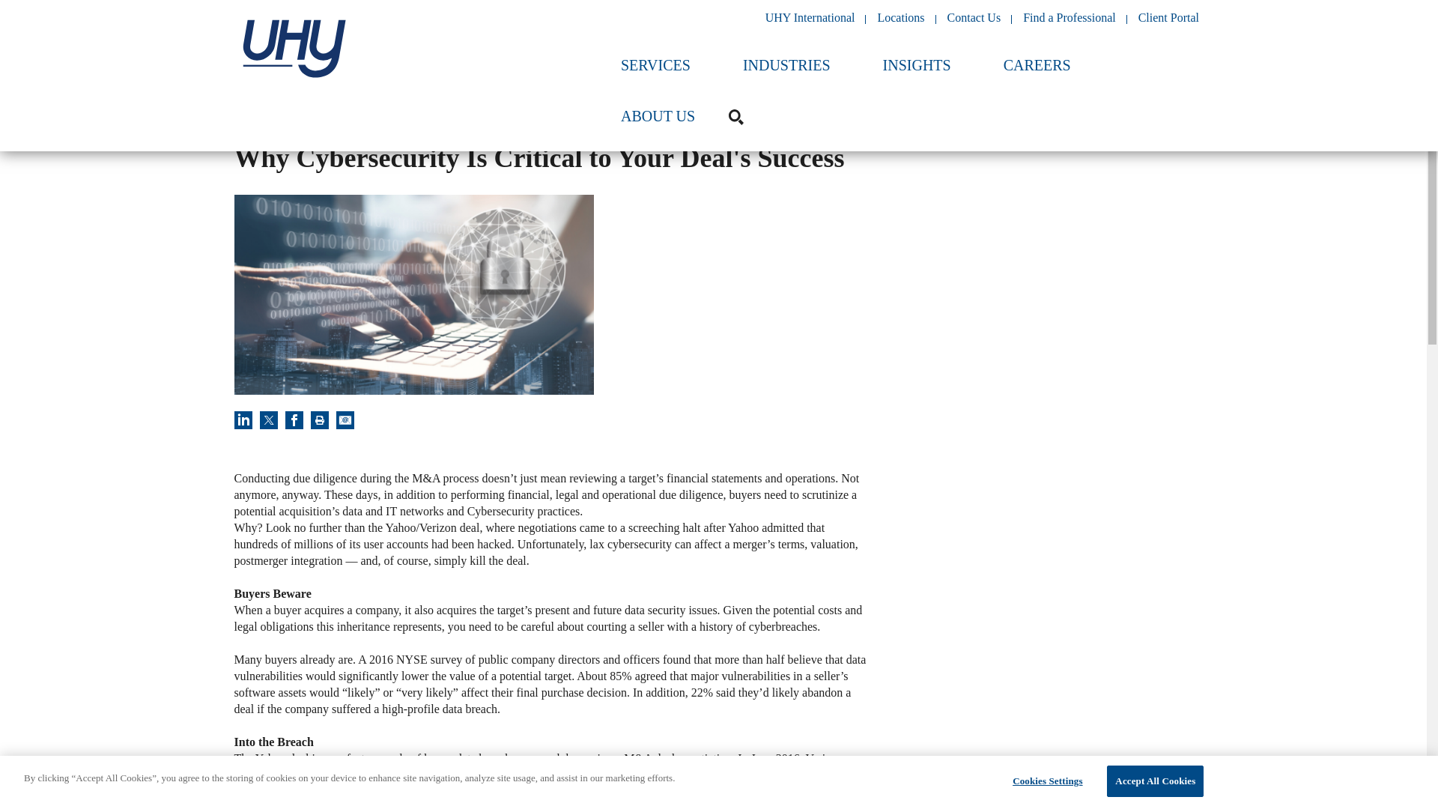  What do you see at coordinates (974, 18) in the screenshot?
I see `Contact Us` at bounding box center [974, 18].